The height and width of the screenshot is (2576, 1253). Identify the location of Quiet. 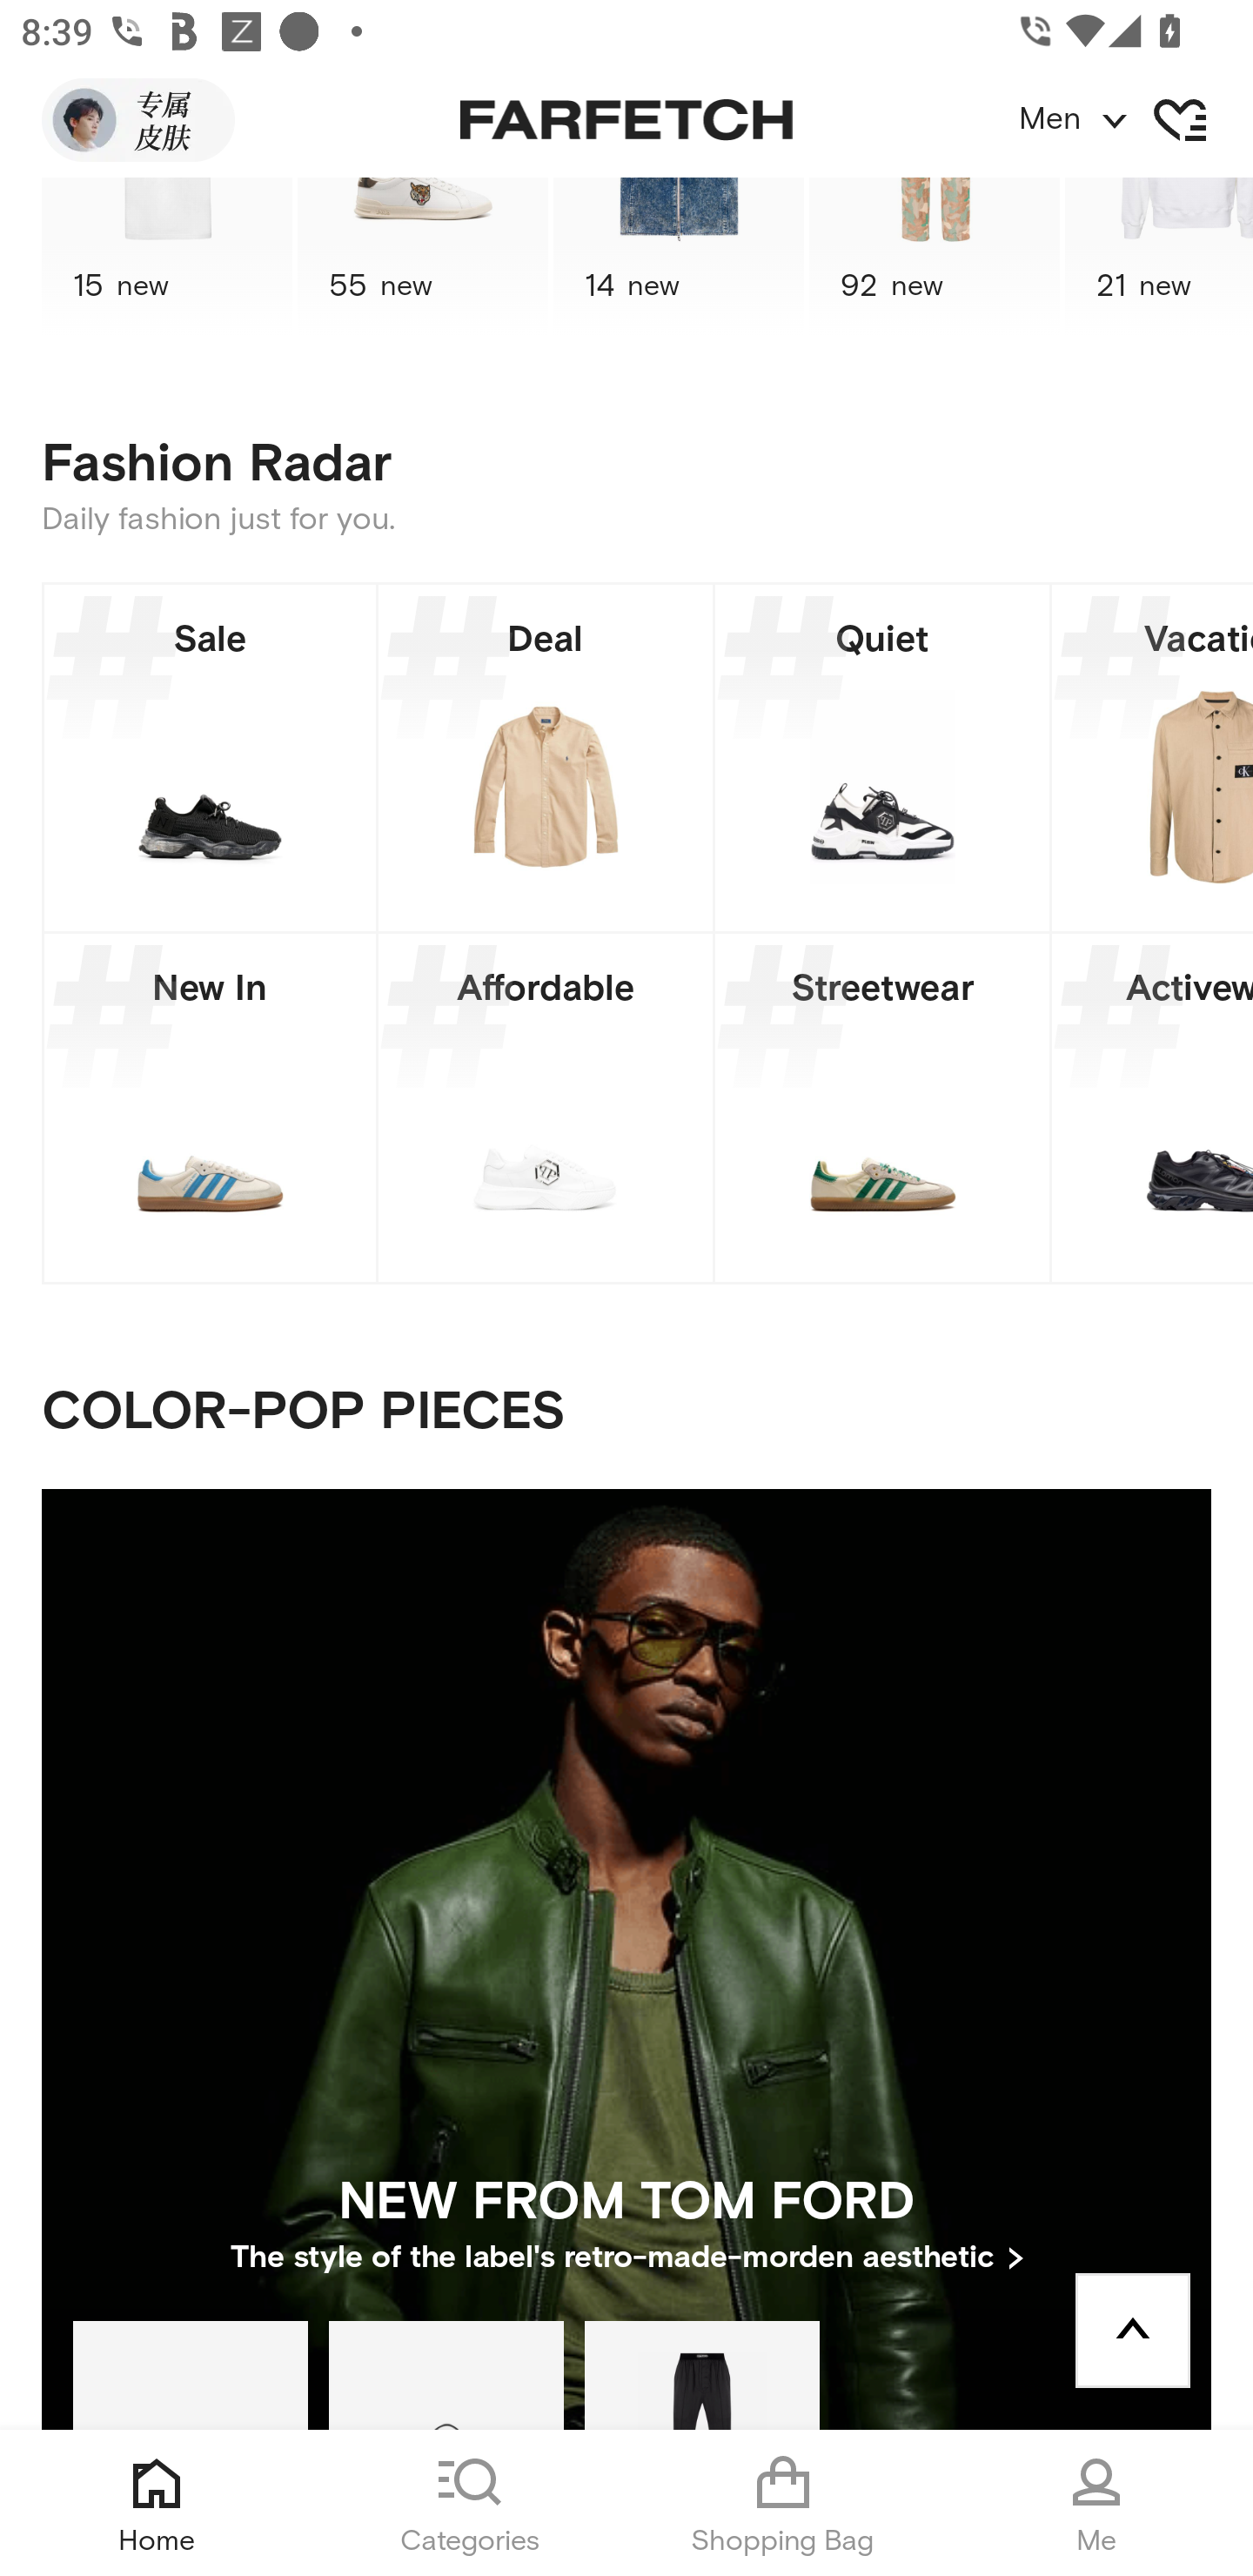
(882, 757).